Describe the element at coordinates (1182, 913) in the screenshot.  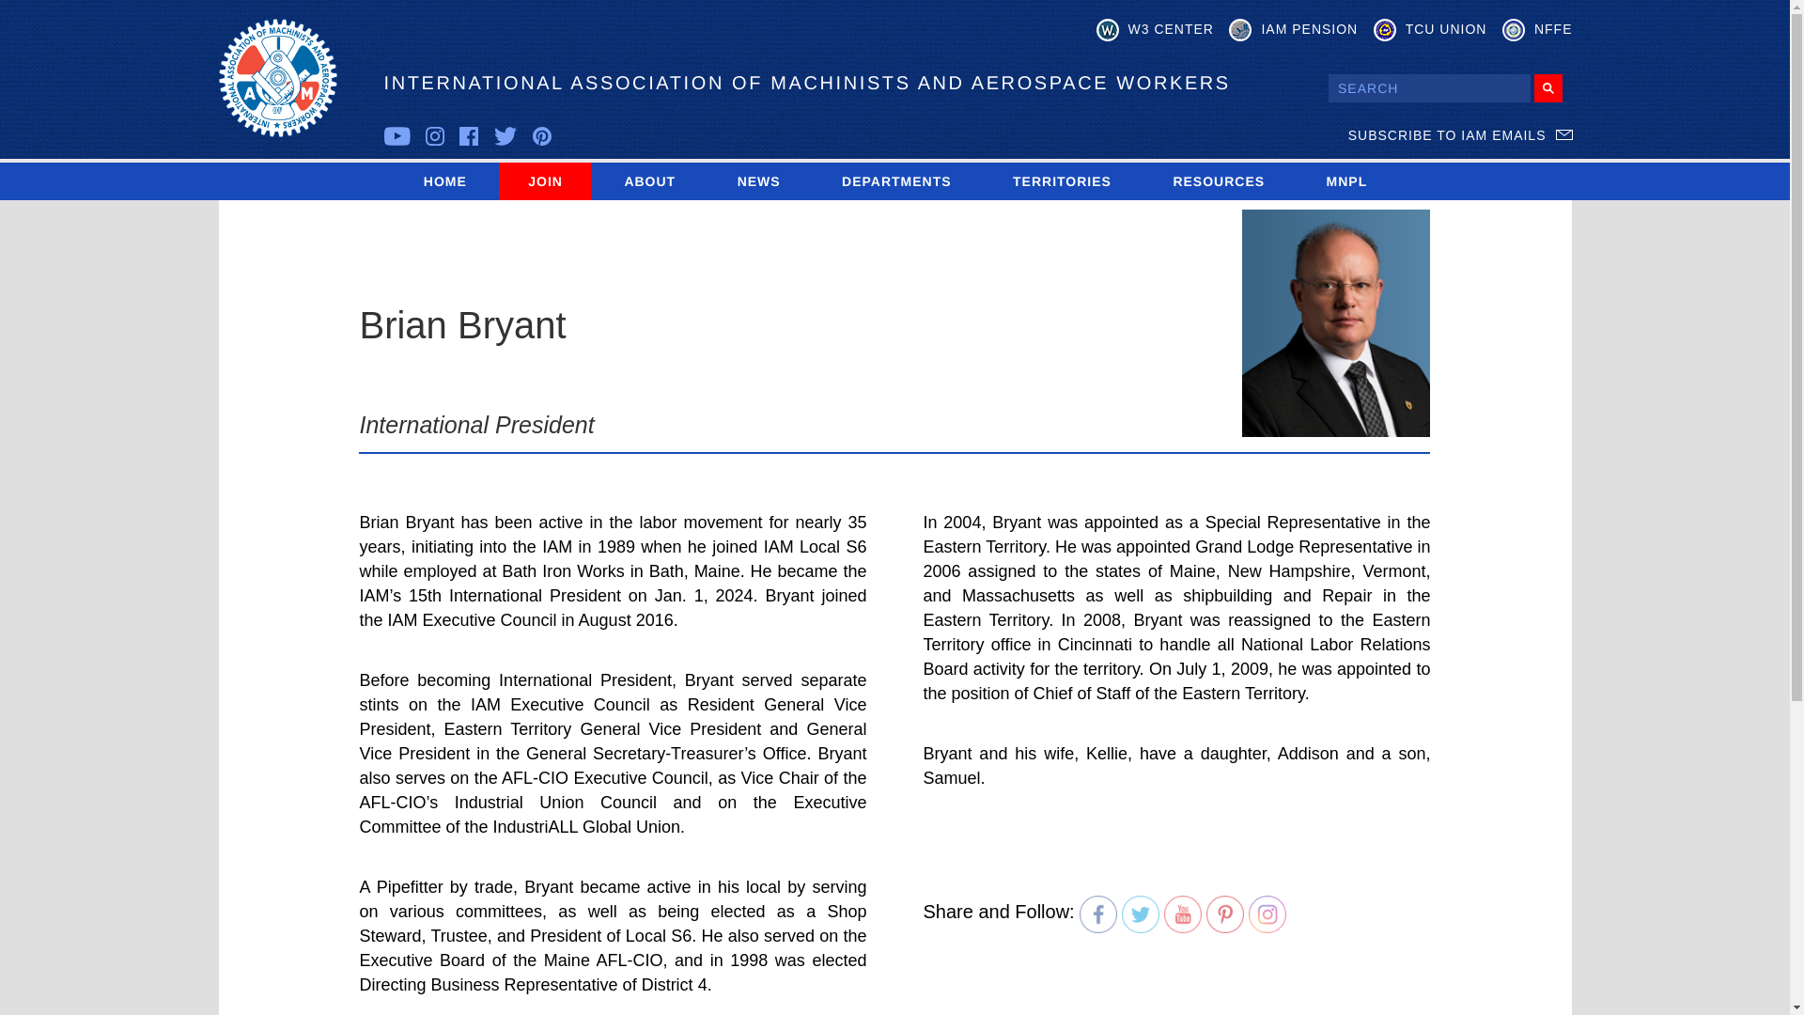
I see `YouTube` at that location.